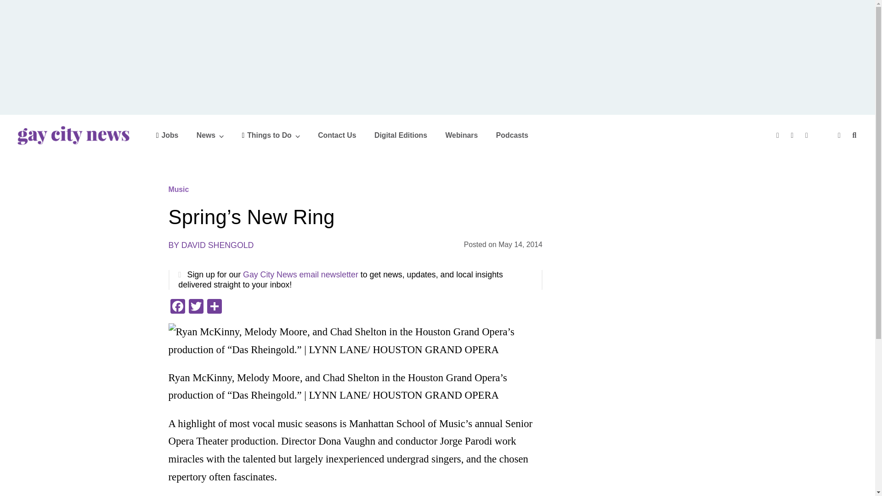  What do you see at coordinates (401, 135) in the screenshot?
I see `Digital Editions` at bounding box center [401, 135].